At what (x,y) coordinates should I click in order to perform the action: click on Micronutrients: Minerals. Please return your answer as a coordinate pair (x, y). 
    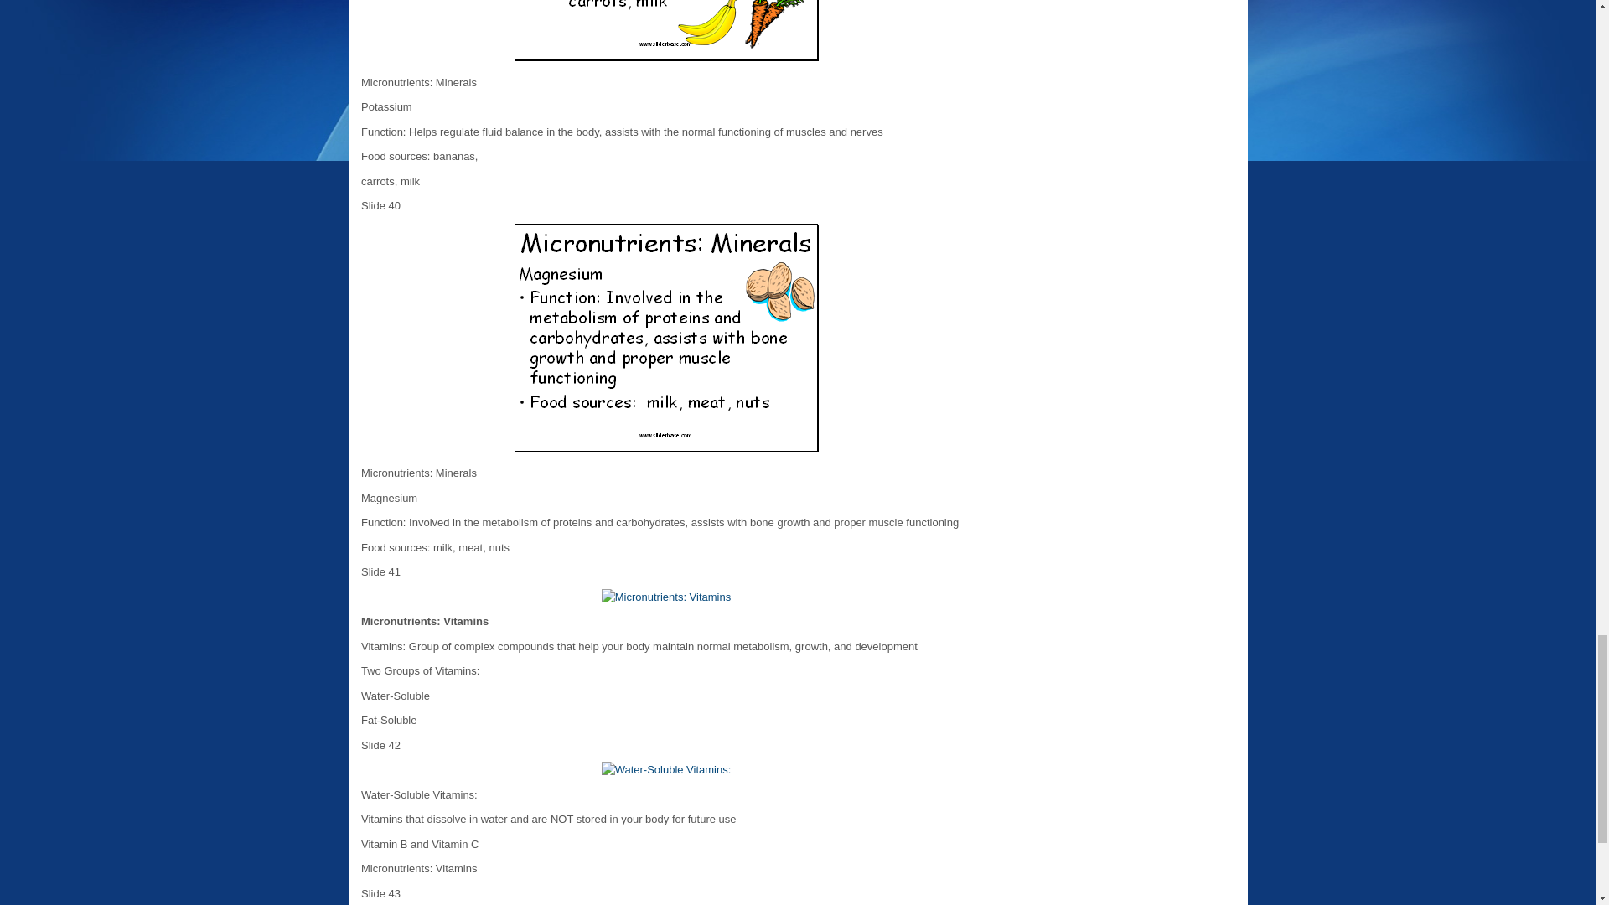
    Looking at the image, I should click on (665, 337).